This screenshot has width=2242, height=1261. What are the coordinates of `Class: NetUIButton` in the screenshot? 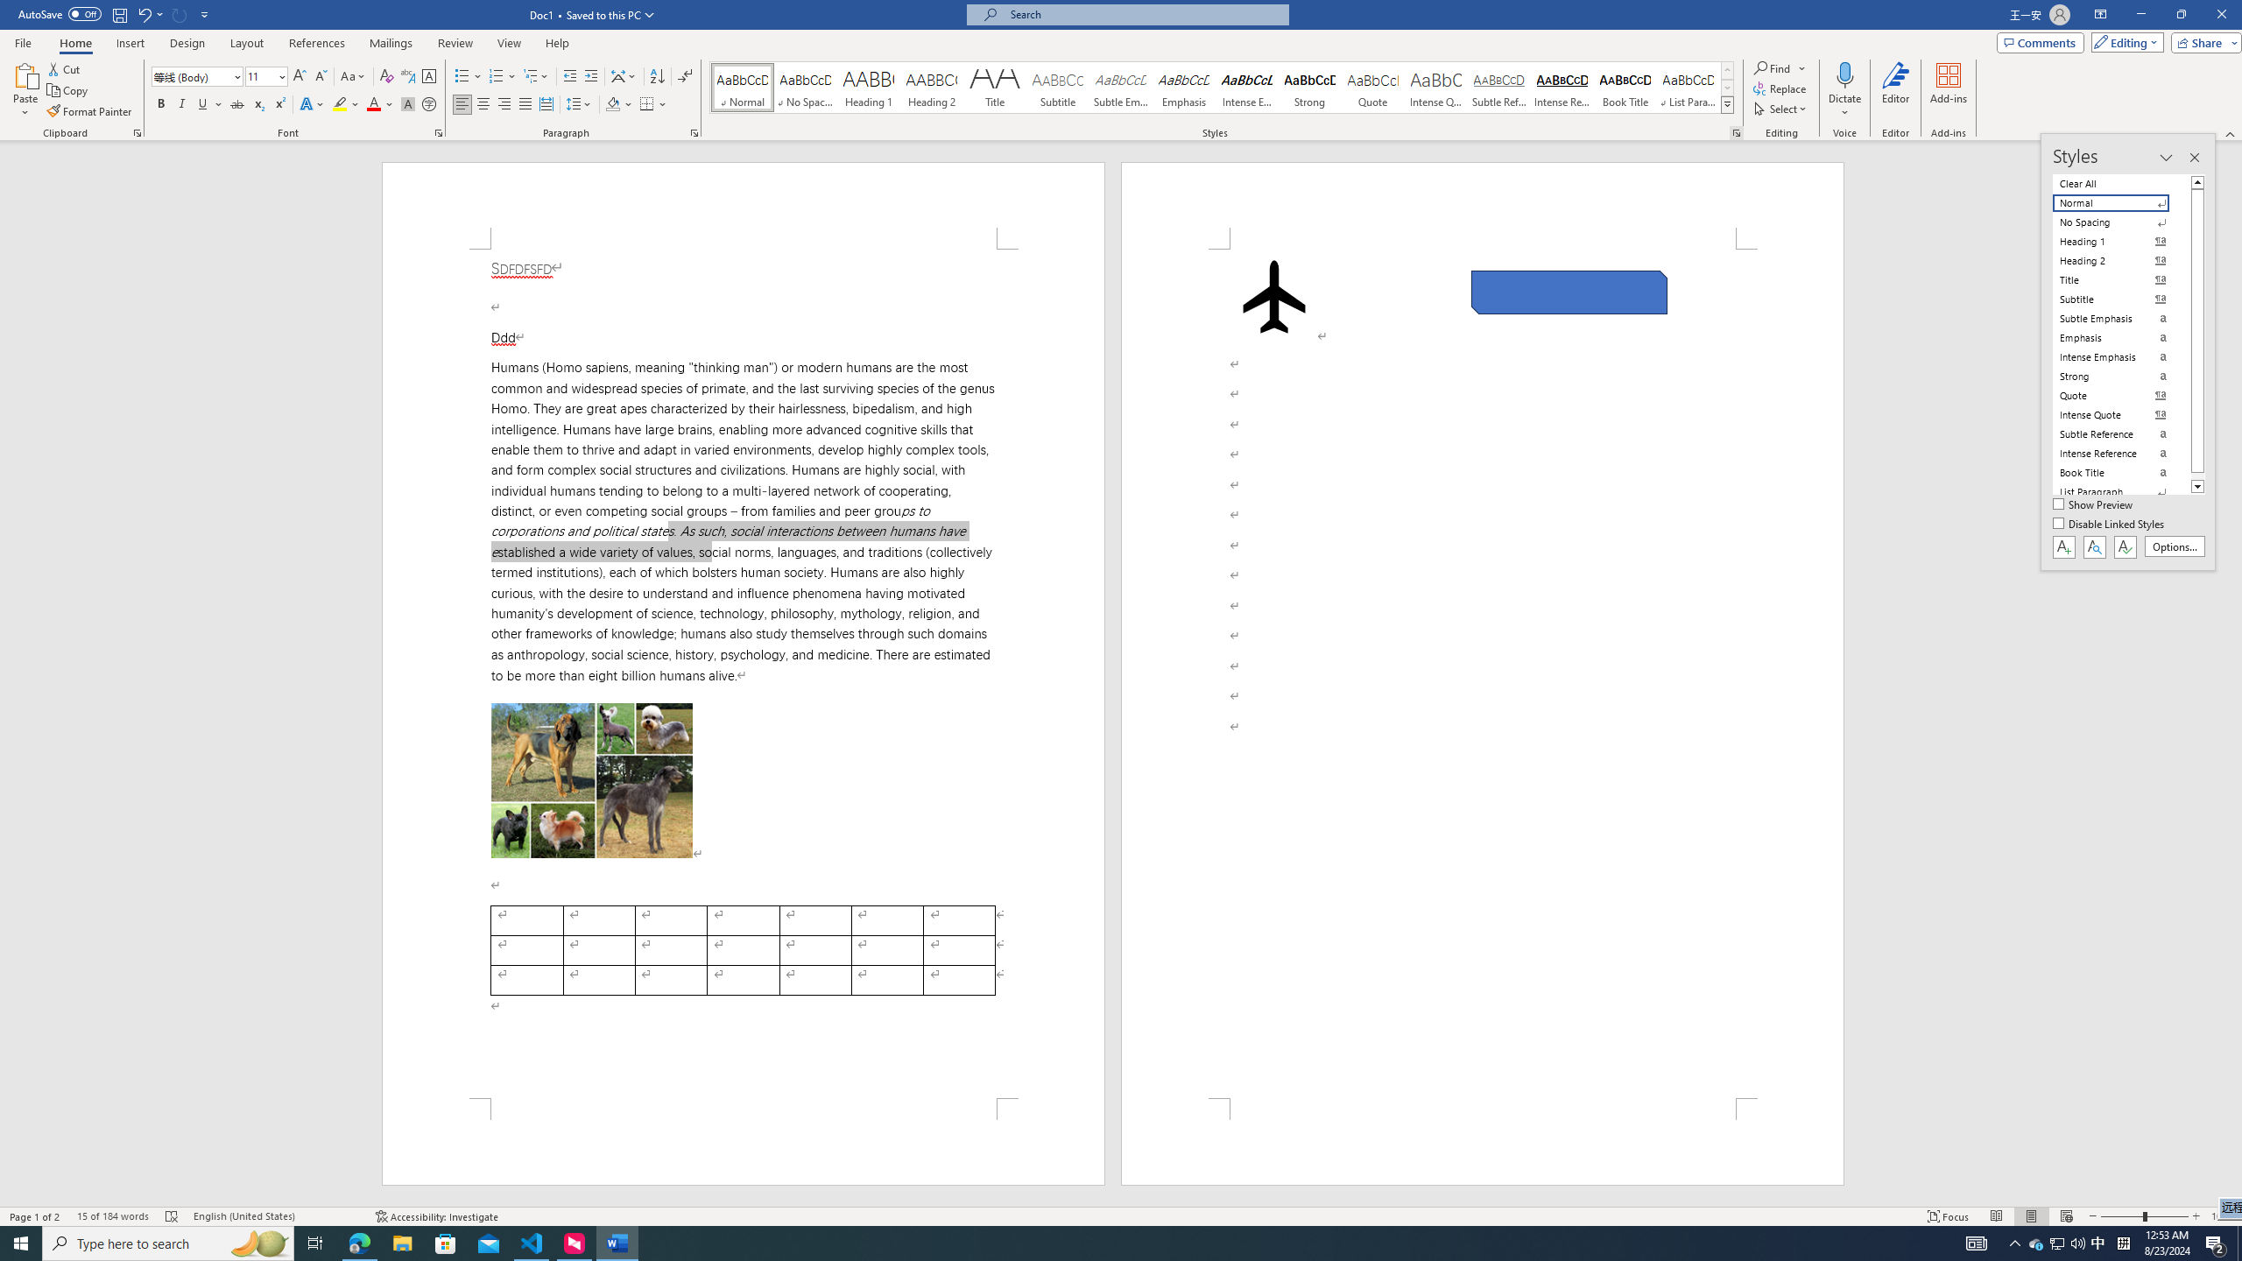 It's located at (2125, 546).